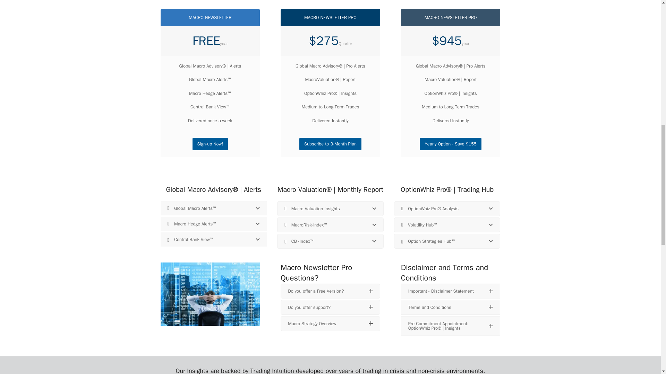  I want to click on Macro Strategy Overview, so click(330, 323).